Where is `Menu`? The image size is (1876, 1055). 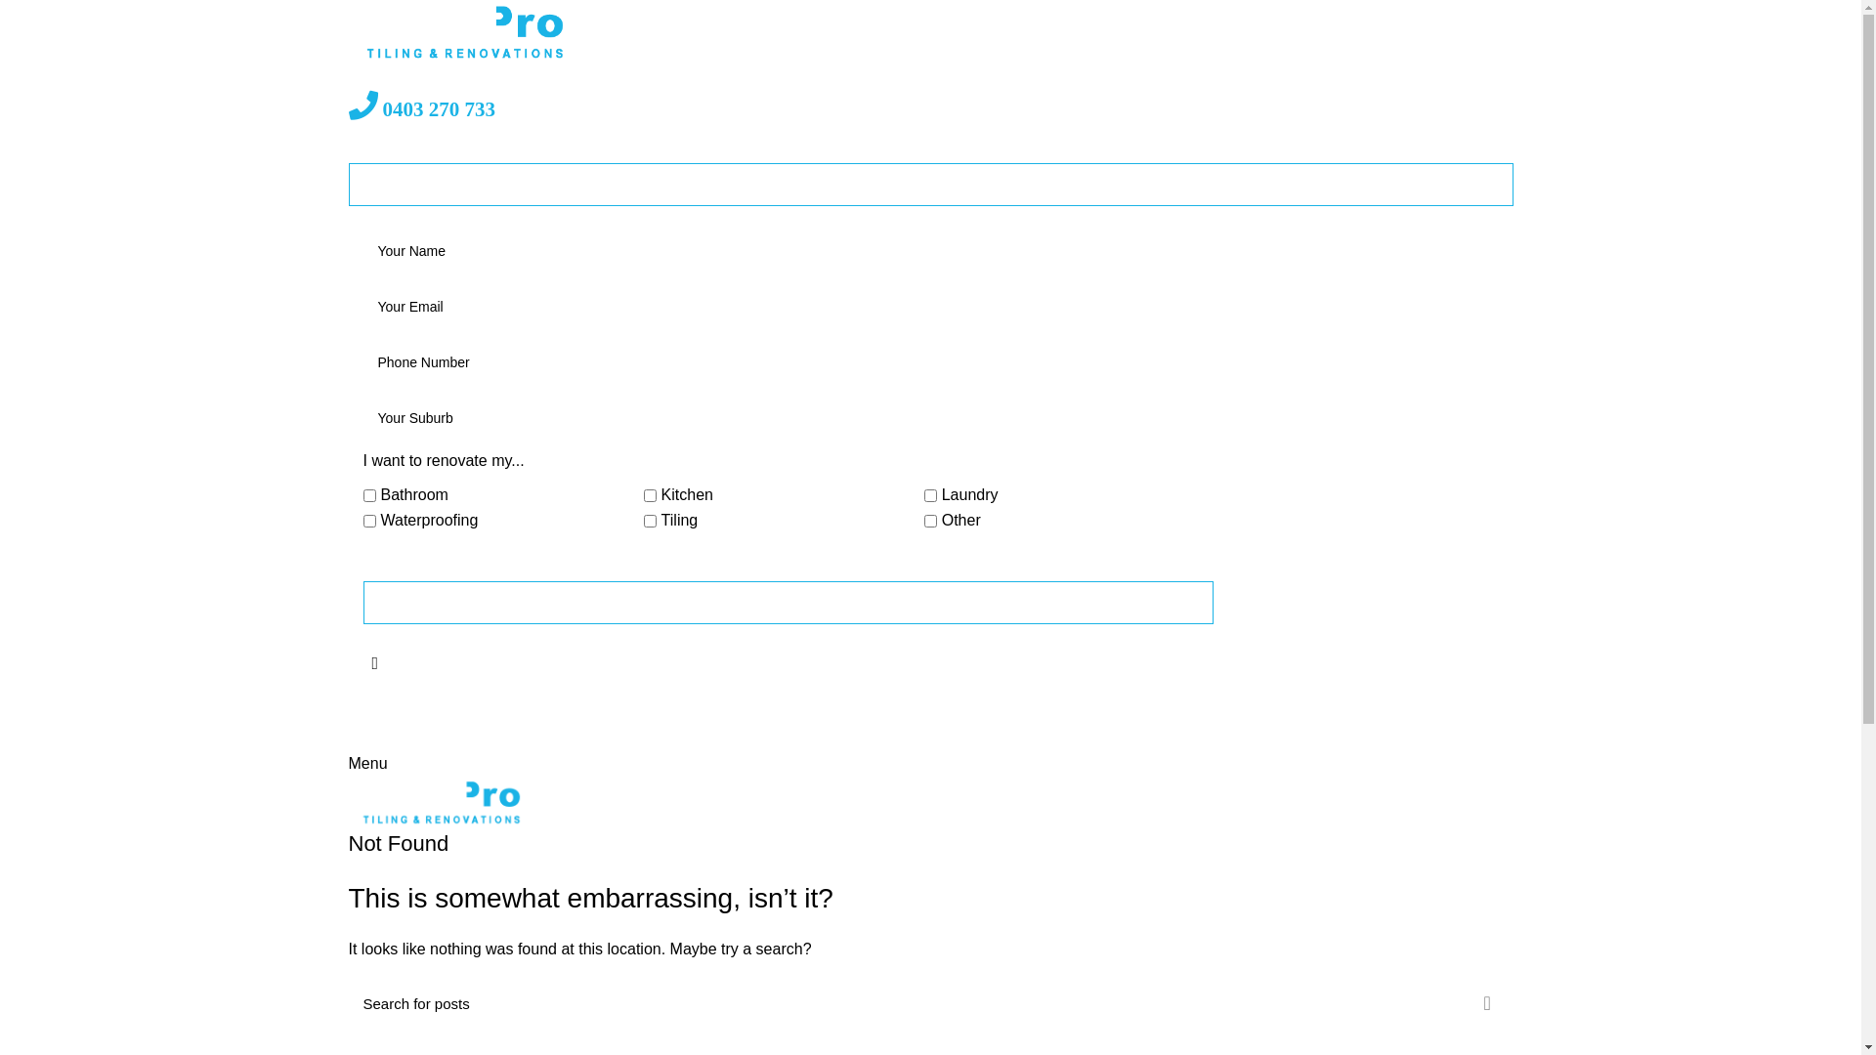
Menu is located at coordinates (367, 764).